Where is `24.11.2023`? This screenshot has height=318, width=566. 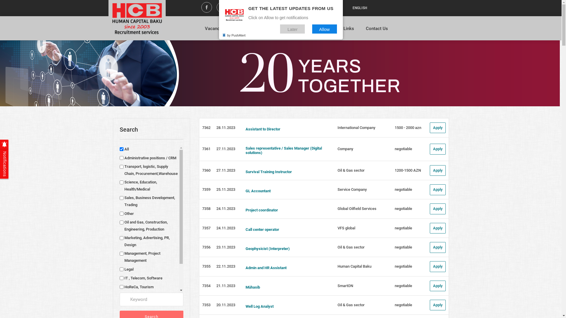 24.11.2023 is located at coordinates (226, 208).